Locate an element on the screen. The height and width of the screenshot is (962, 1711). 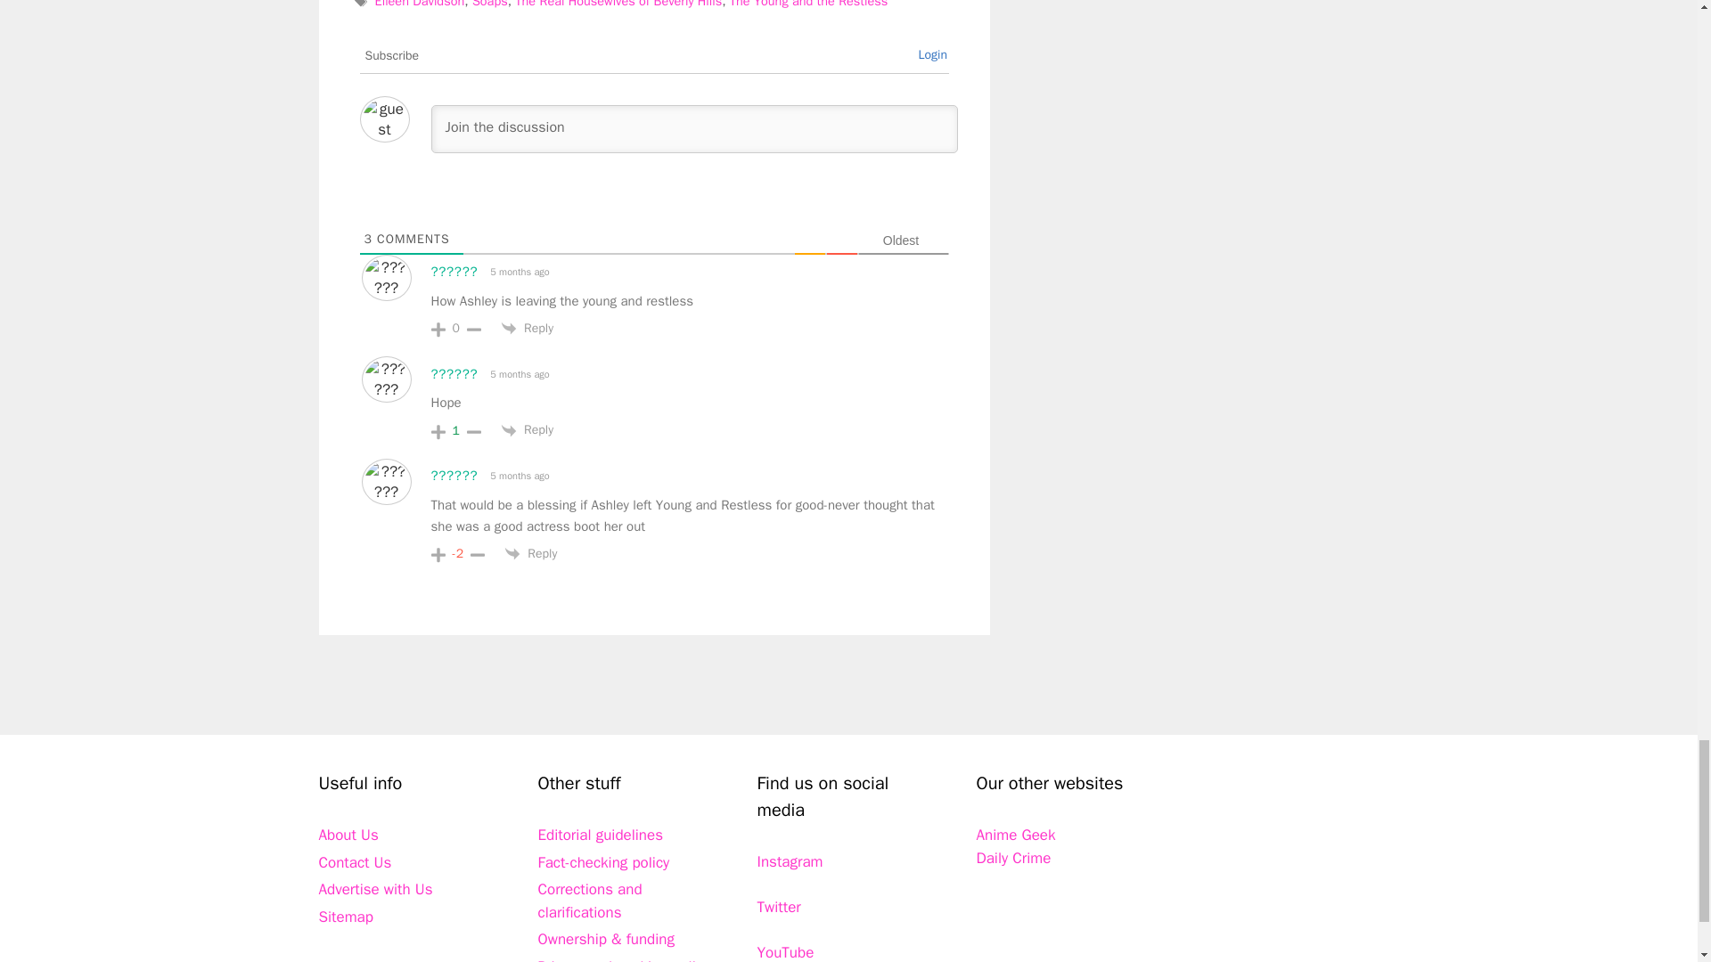
-2 is located at coordinates (458, 554).